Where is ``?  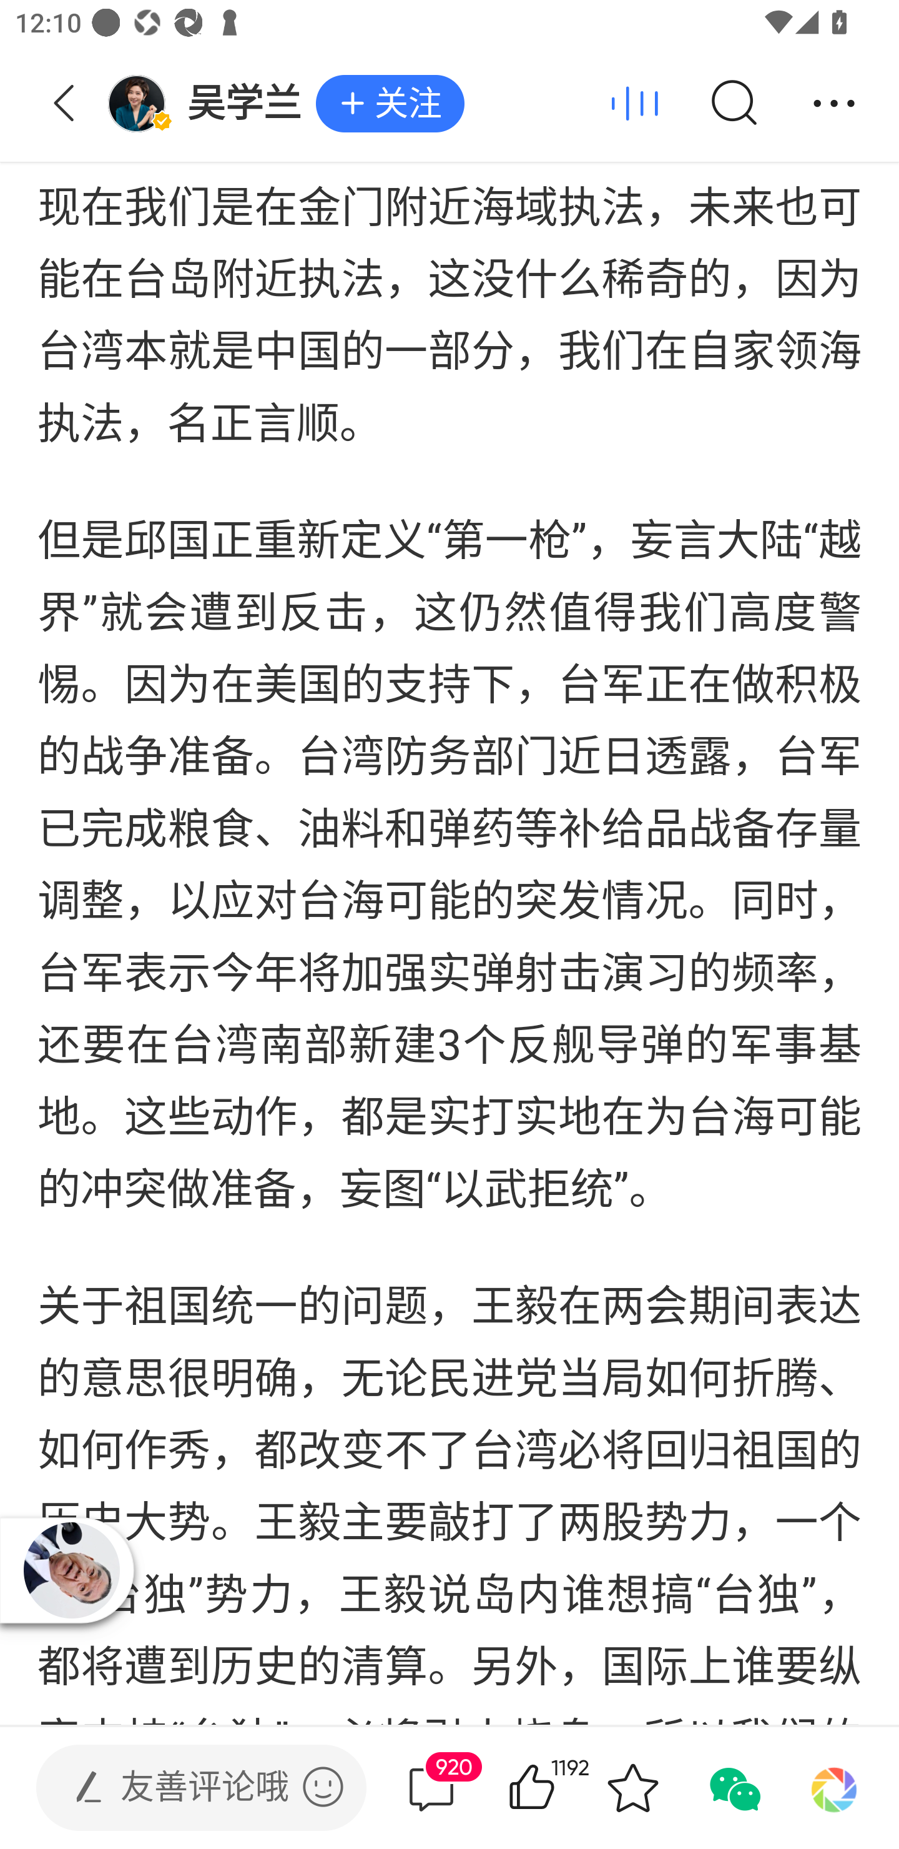  is located at coordinates (323, 1787).